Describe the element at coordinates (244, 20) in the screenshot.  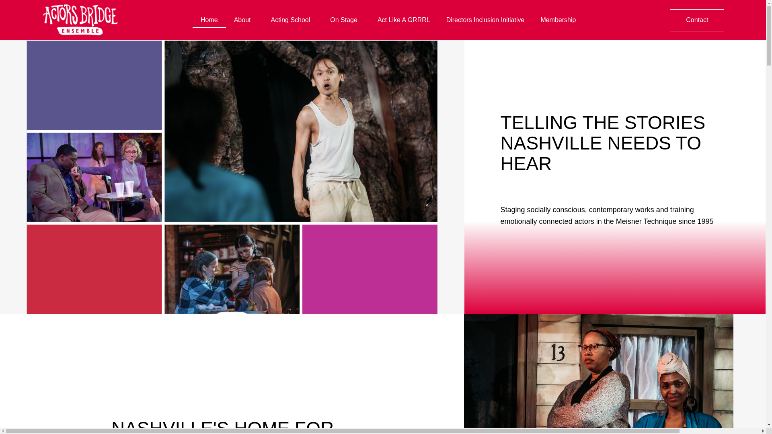
I see `About` at that location.